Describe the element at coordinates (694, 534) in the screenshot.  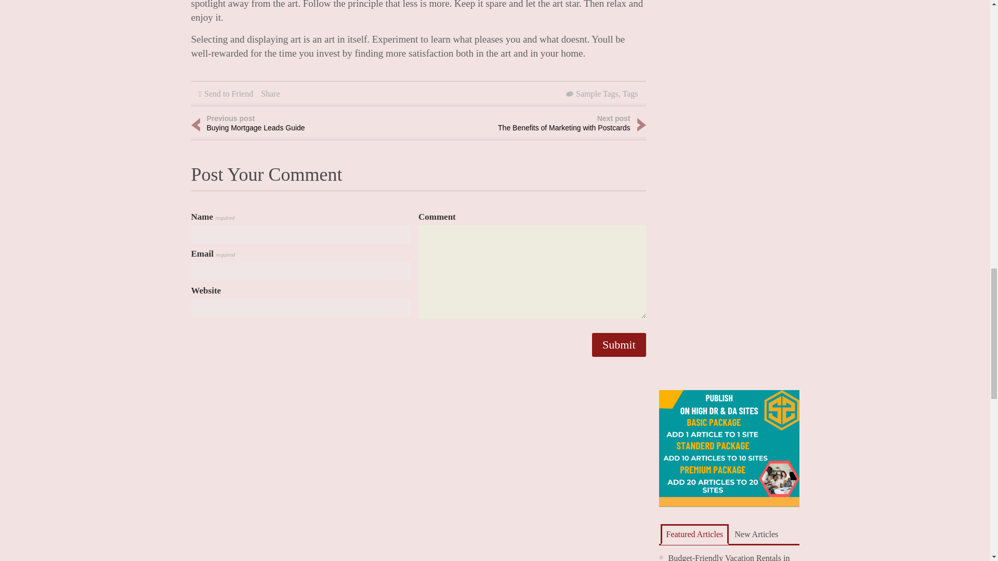
I see `Featured Articles` at that location.